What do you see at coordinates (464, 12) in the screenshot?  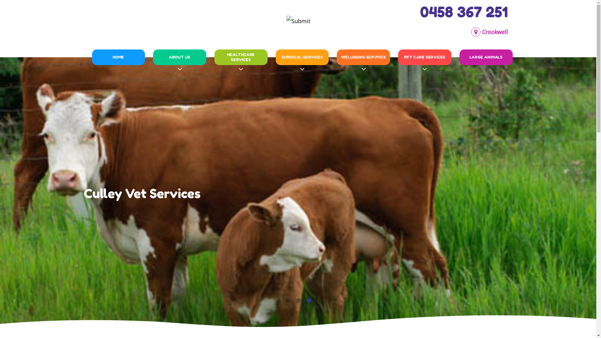 I see `0458 367 251` at bounding box center [464, 12].